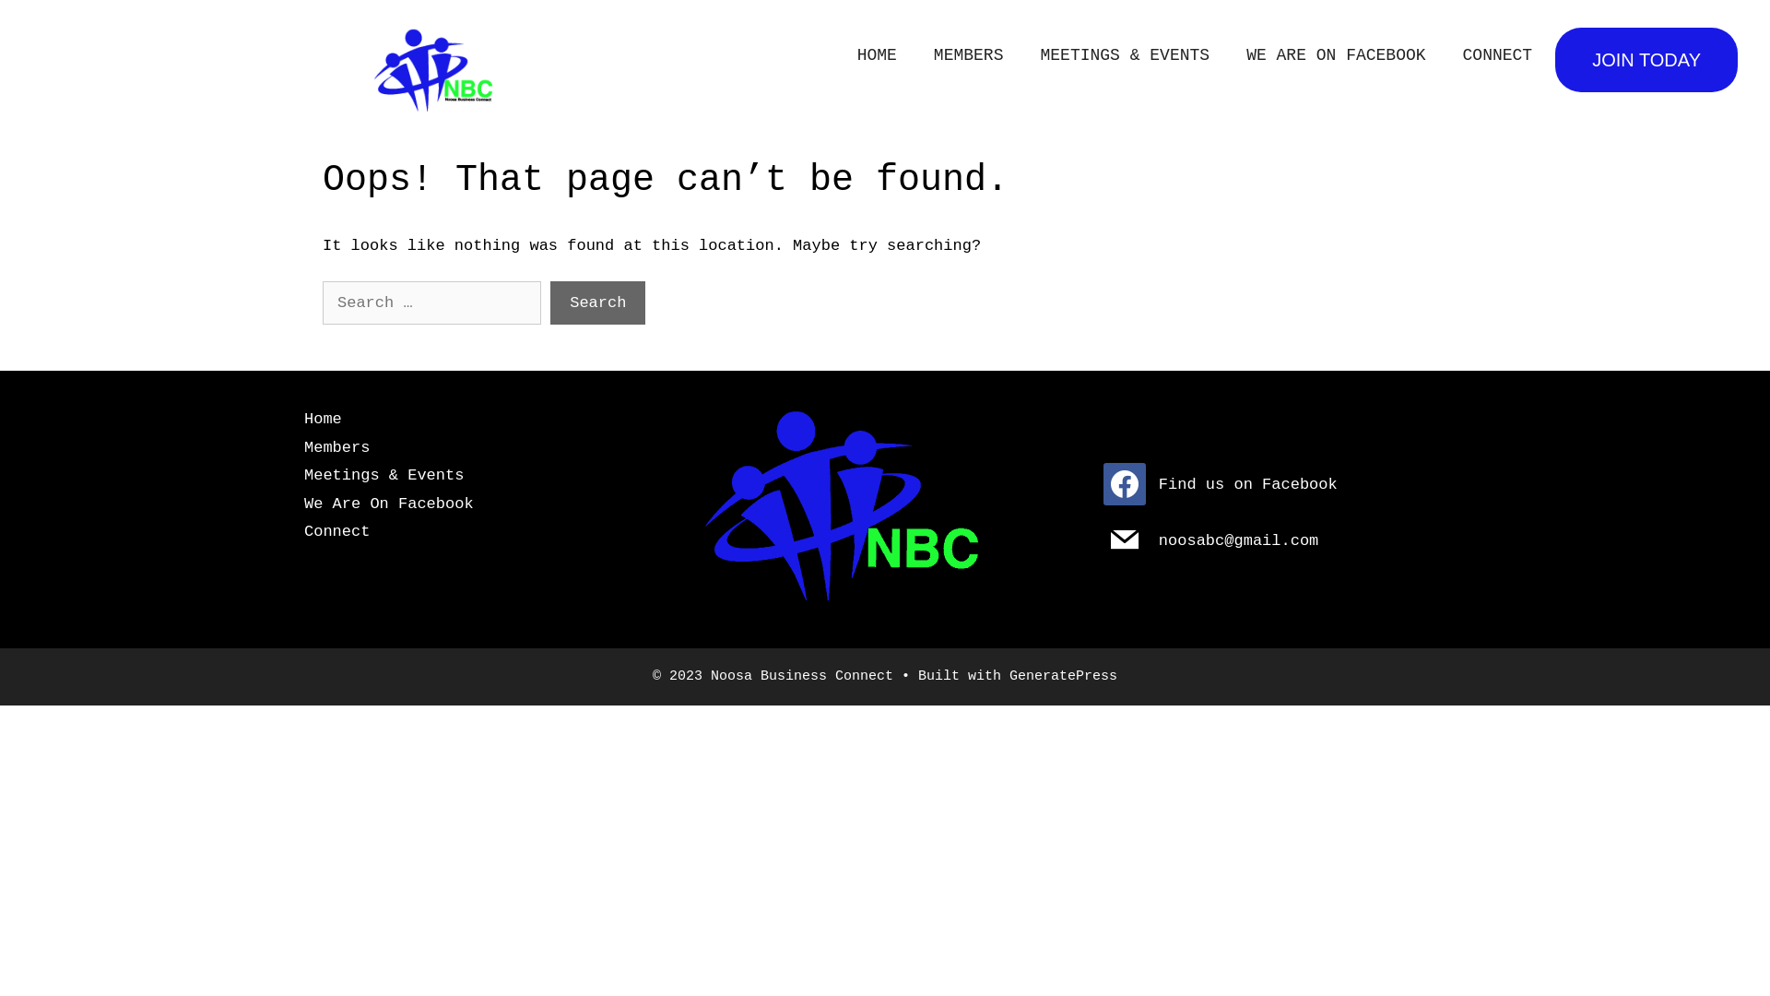 The width and height of the screenshot is (1770, 996). What do you see at coordinates (1336, 55) in the screenshot?
I see `WE ARE ON FACEBOOK` at bounding box center [1336, 55].